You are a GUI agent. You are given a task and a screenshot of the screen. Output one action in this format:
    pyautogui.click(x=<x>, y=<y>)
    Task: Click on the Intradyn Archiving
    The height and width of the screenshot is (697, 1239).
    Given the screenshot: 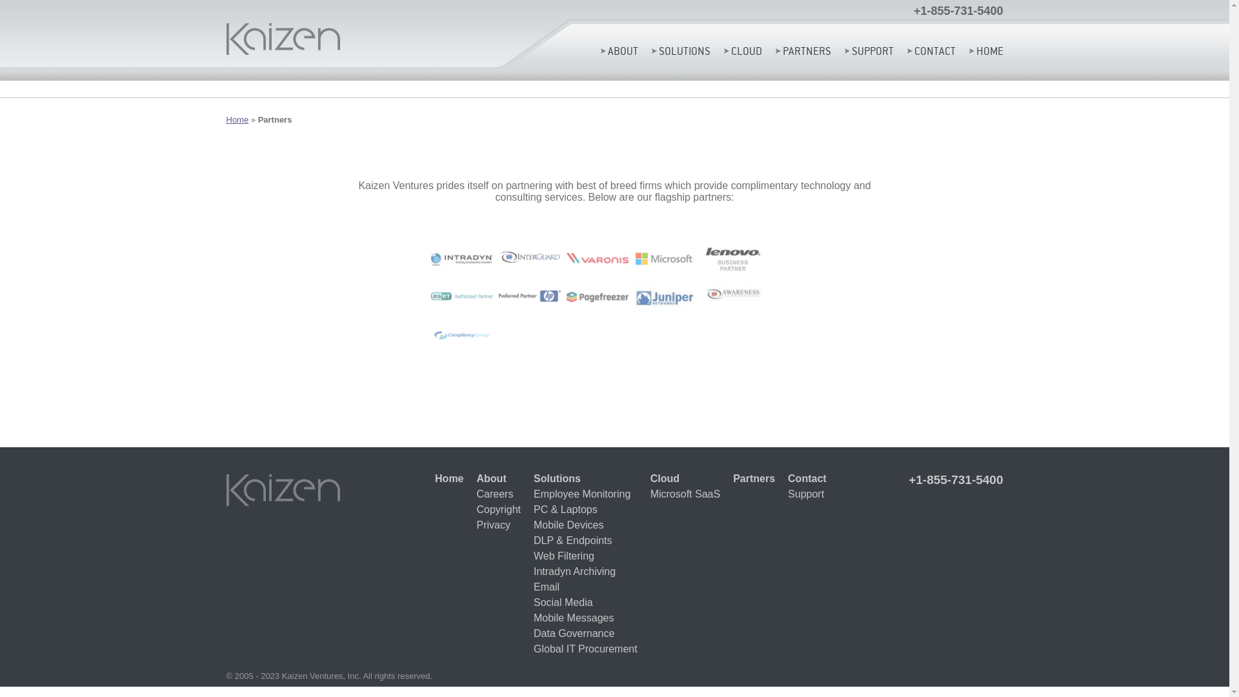 What is the action you would take?
    pyautogui.click(x=585, y=572)
    